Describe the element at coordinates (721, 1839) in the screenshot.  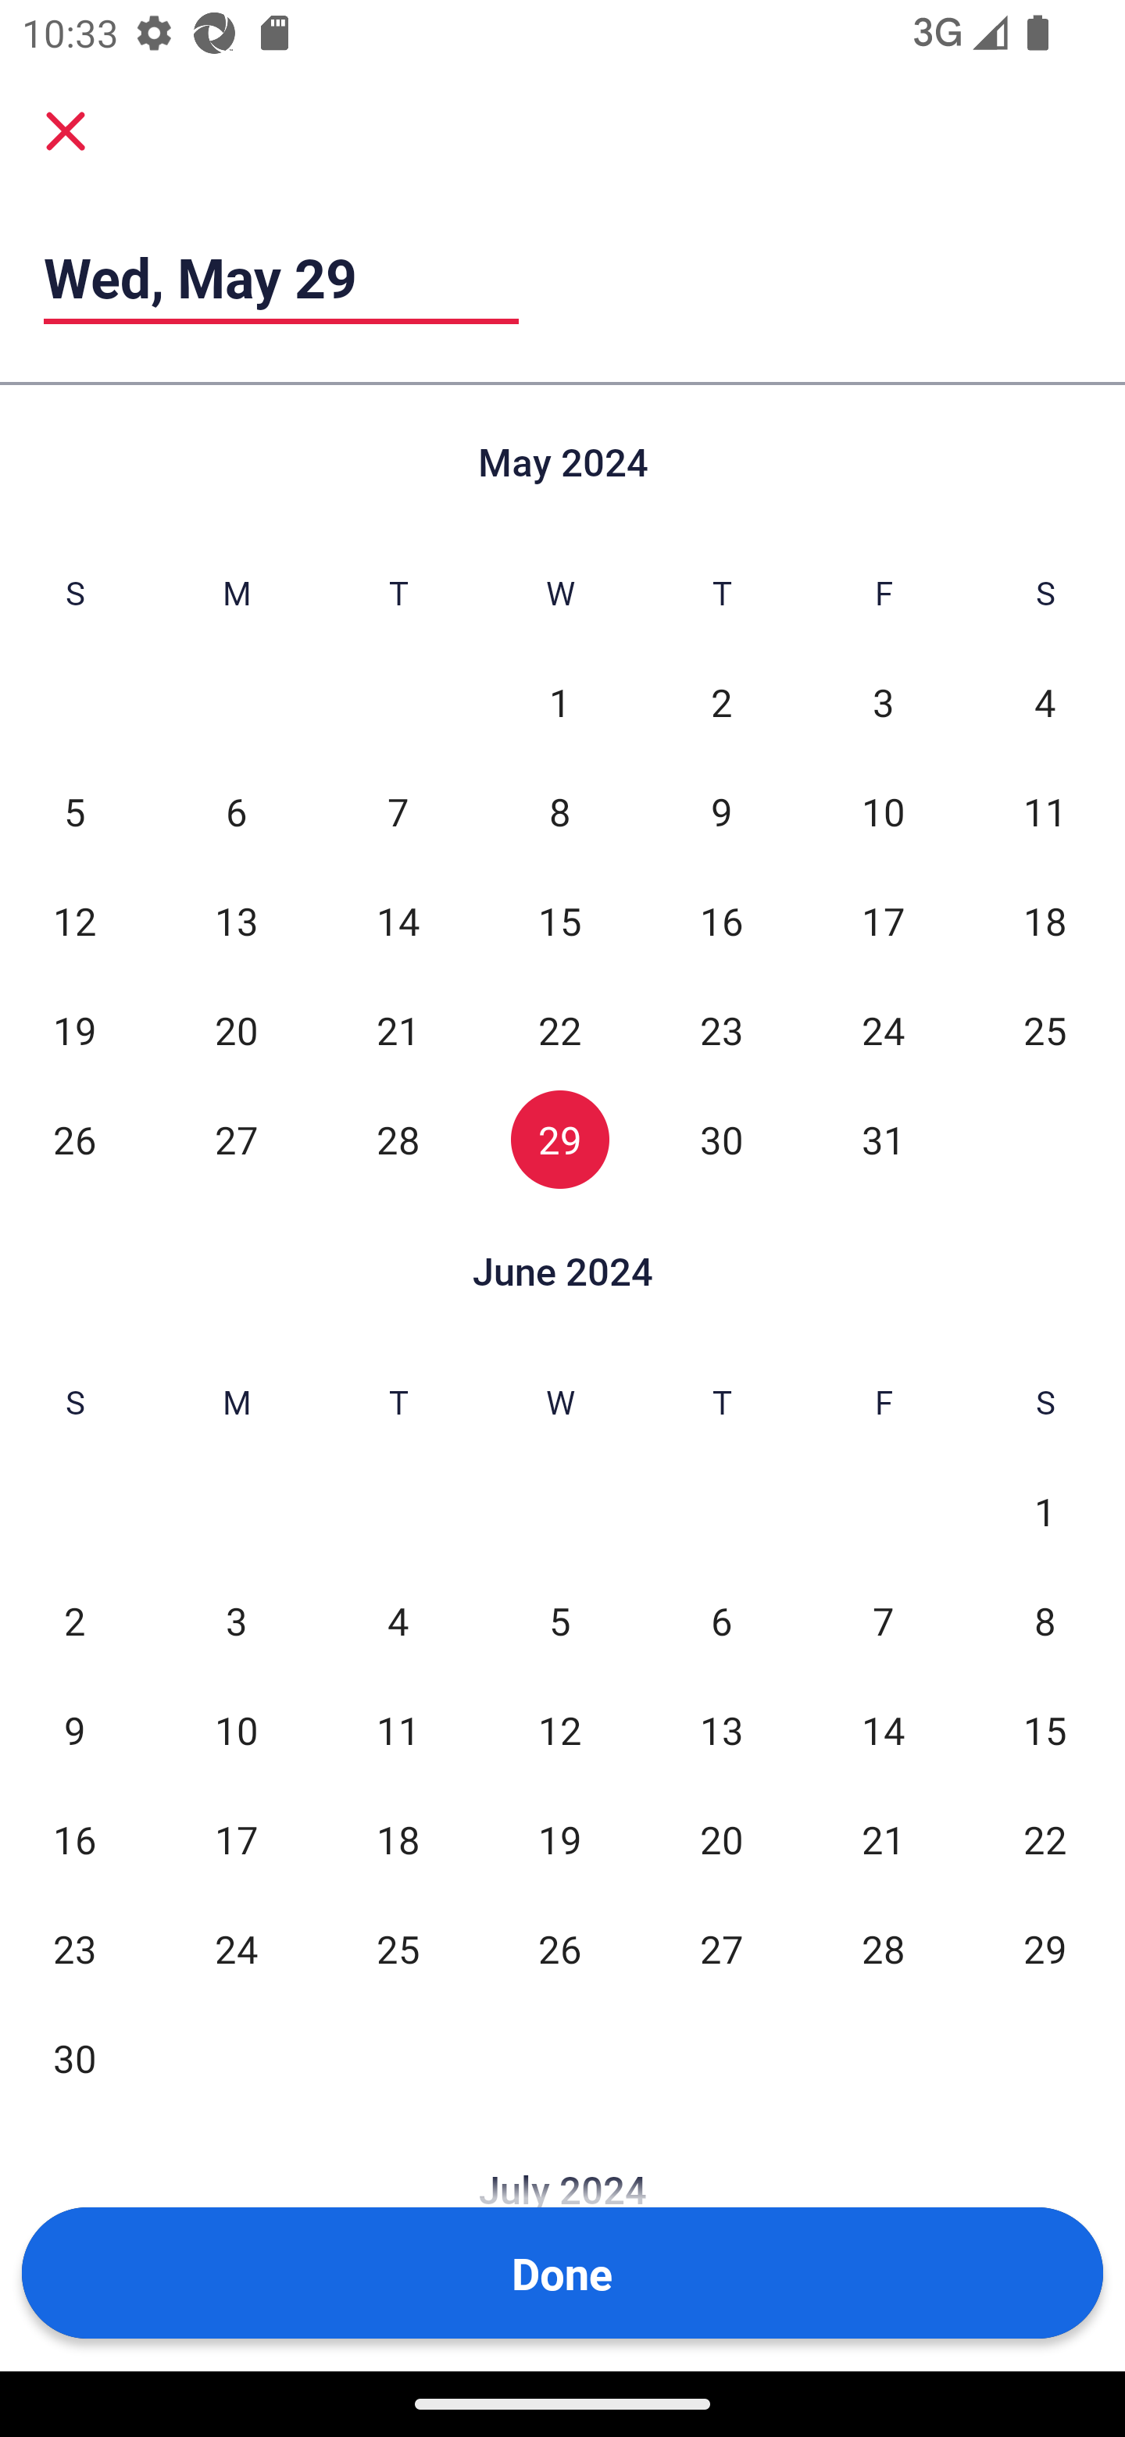
I see `20 Thu, Jun 20, Not Selected` at that location.